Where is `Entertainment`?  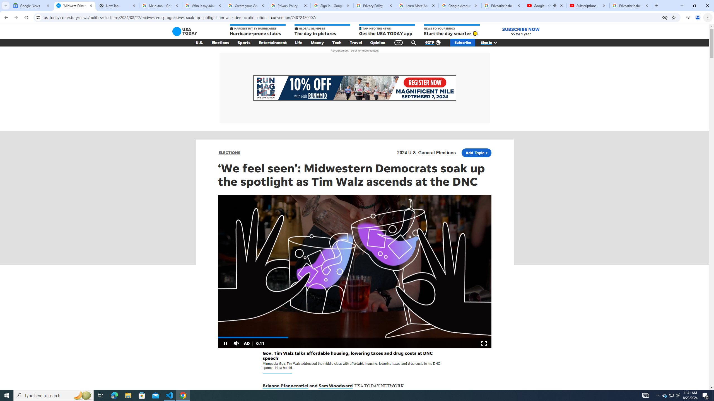
Entertainment is located at coordinates (273, 43).